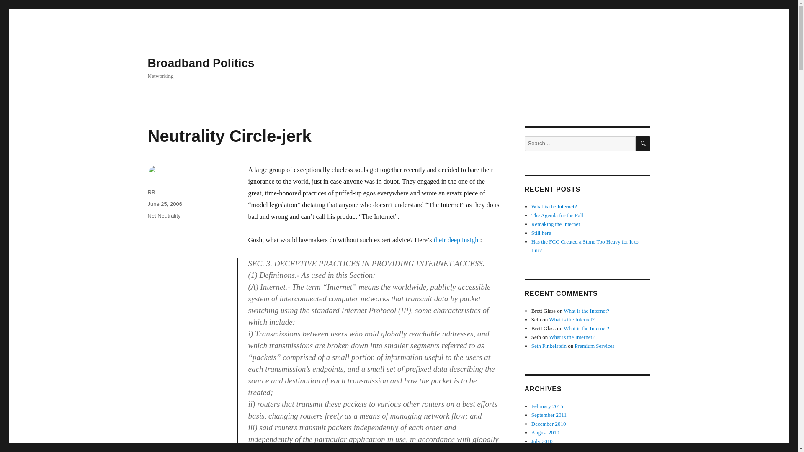  What do you see at coordinates (164, 203) in the screenshot?
I see `June 25, 2006` at bounding box center [164, 203].